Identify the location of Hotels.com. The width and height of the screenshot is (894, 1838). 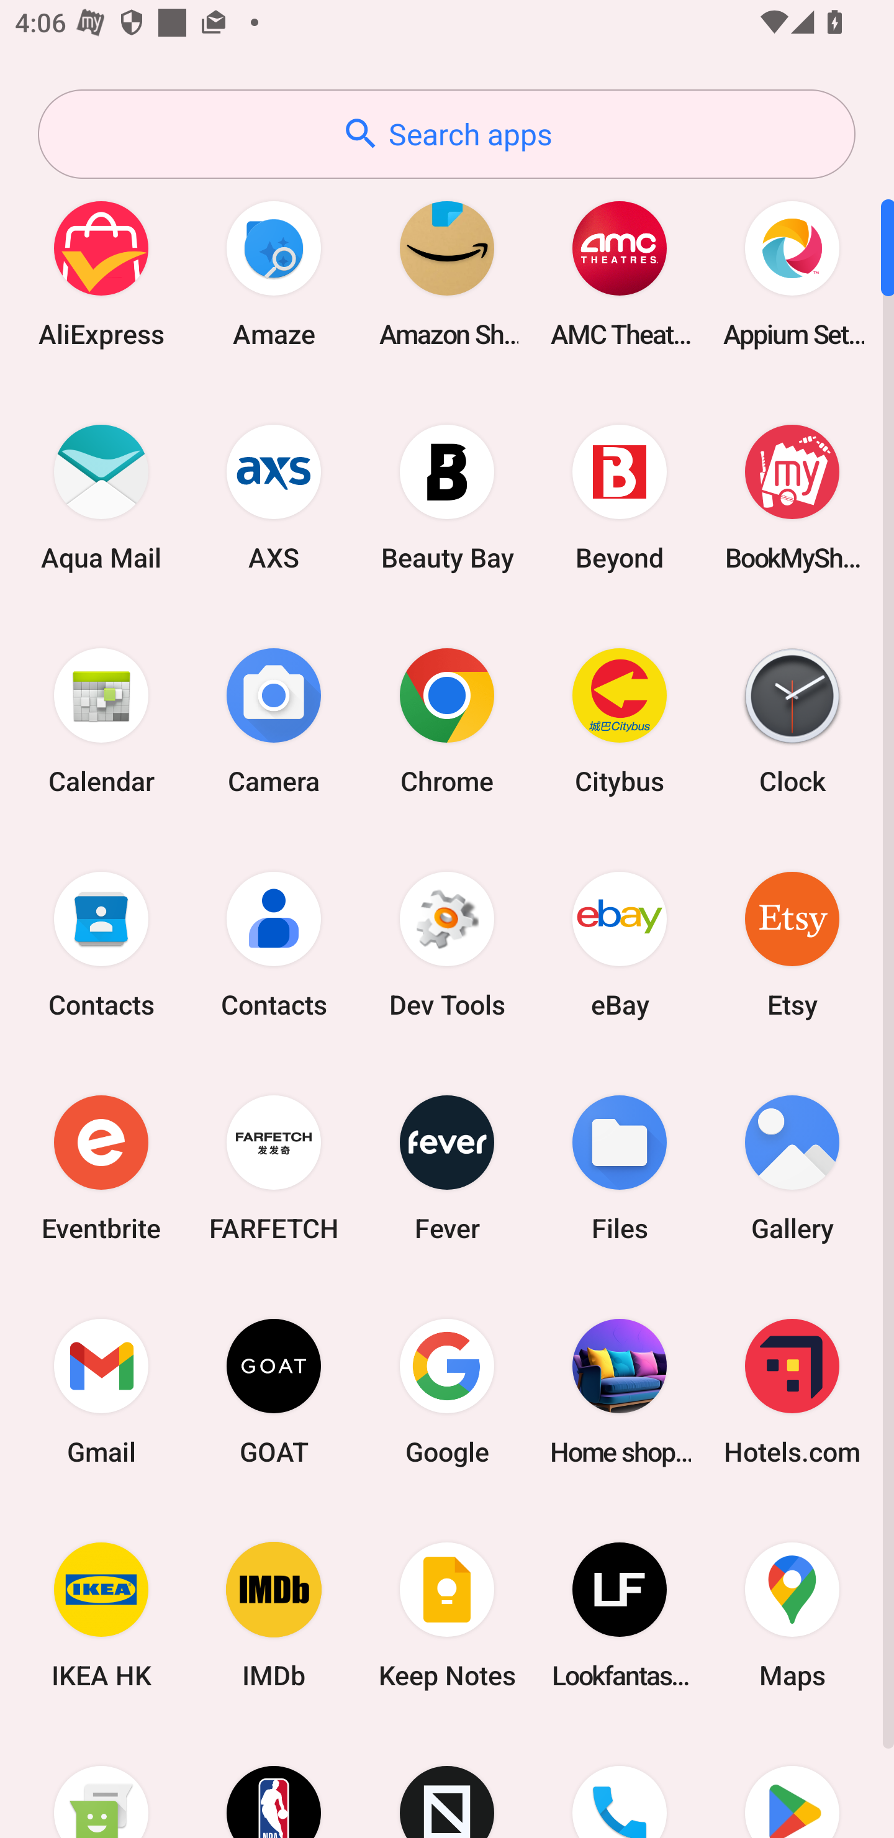
(792, 1391).